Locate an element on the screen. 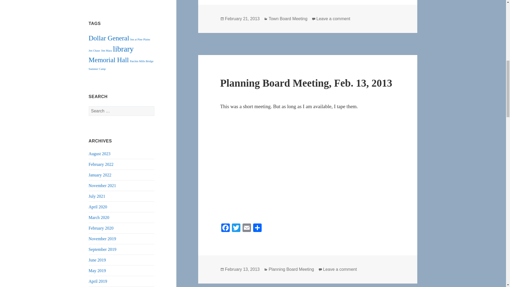 This screenshot has height=287, width=510. September 2019 is located at coordinates (103, 249).